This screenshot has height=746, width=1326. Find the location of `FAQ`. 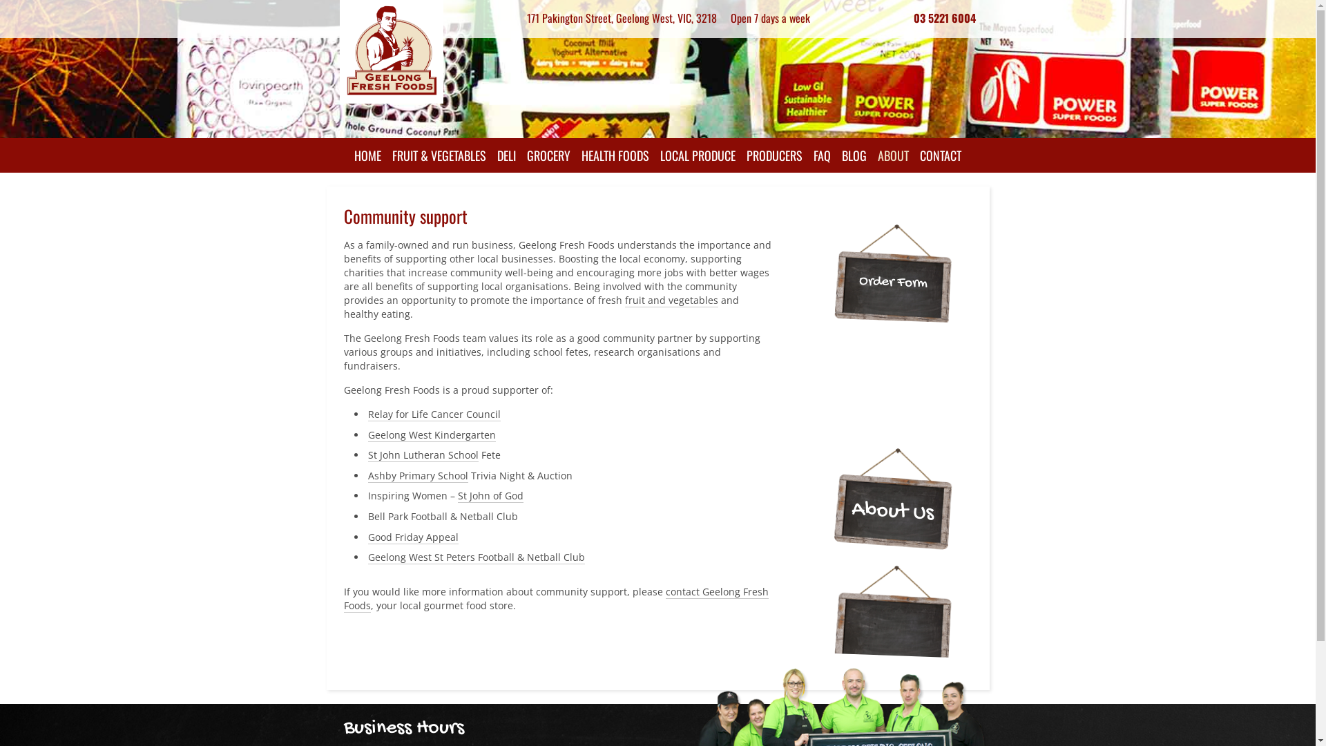

FAQ is located at coordinates (822, 155).